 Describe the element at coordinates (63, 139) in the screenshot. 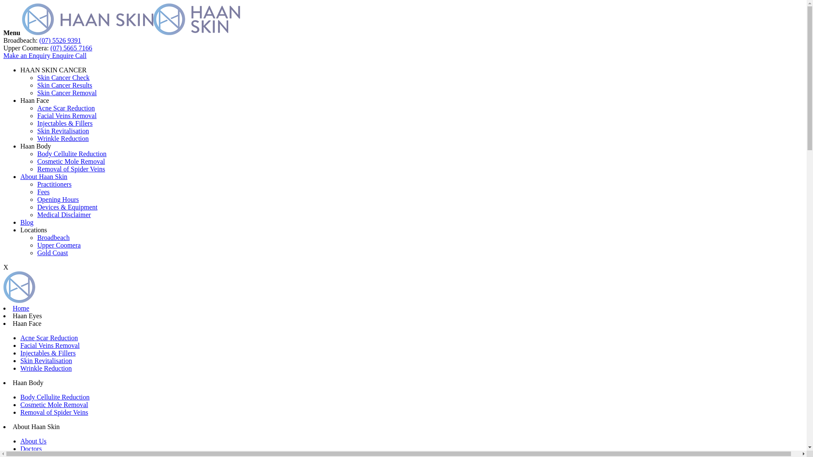

I see `Wrinkle Reduction` at that location.